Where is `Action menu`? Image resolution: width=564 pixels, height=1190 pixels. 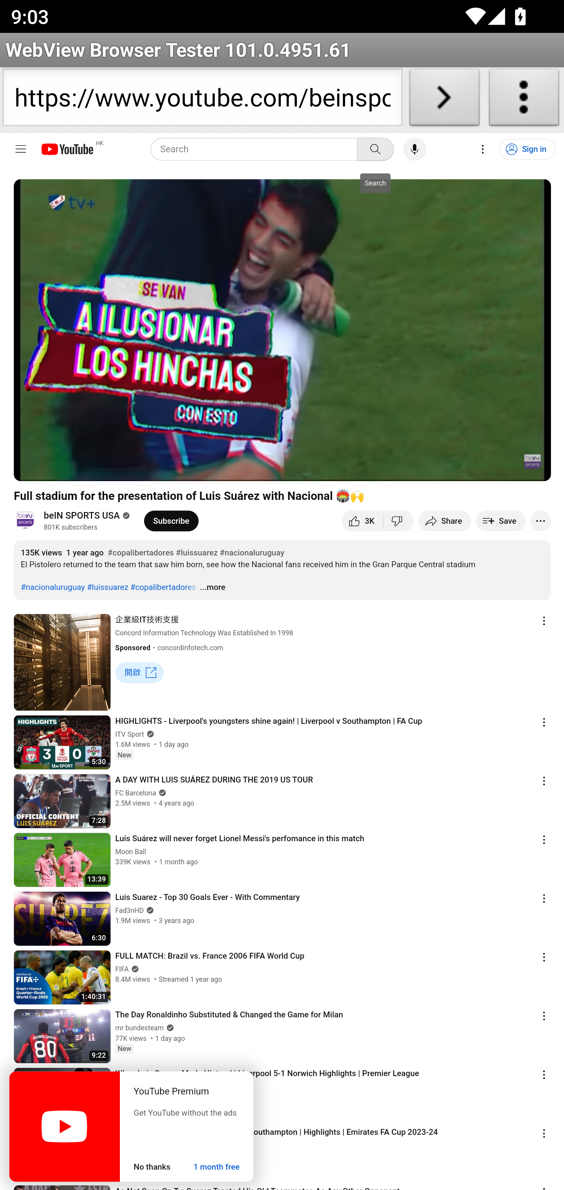 Action menu is located at coordinates (544, 898).